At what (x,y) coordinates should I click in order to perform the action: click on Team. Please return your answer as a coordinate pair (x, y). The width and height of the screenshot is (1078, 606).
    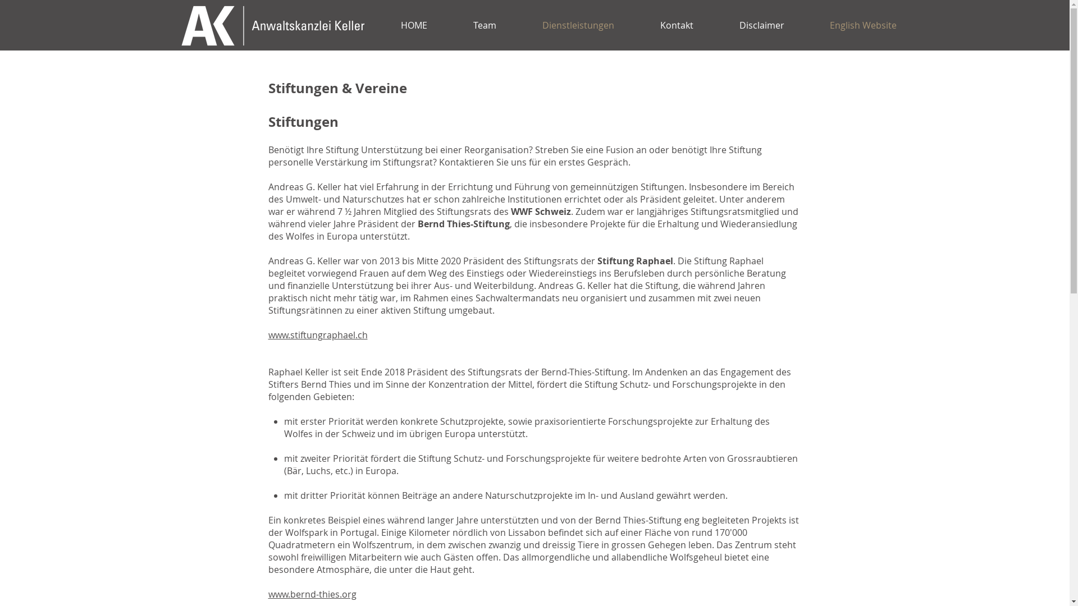
    Looking at the image, I should click on (485, 25).